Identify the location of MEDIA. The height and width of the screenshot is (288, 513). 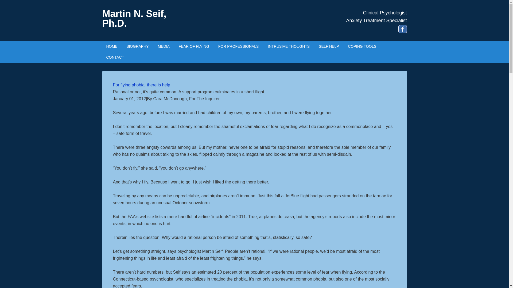
(164, 46).